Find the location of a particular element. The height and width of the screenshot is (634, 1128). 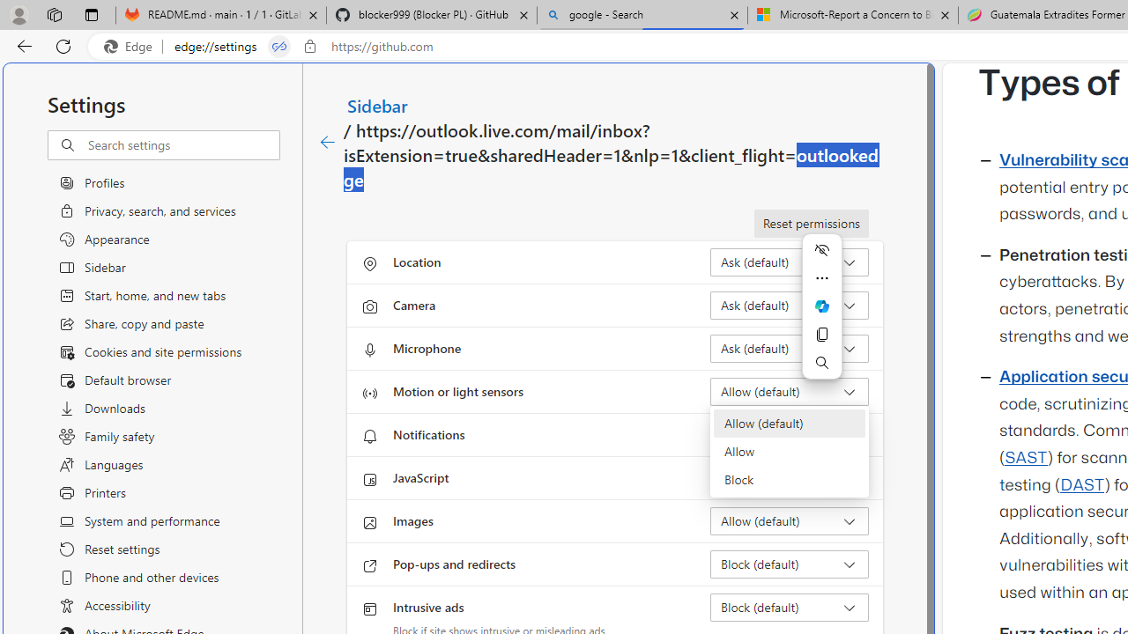

Personal Profile is located at coordinates (19, 14).